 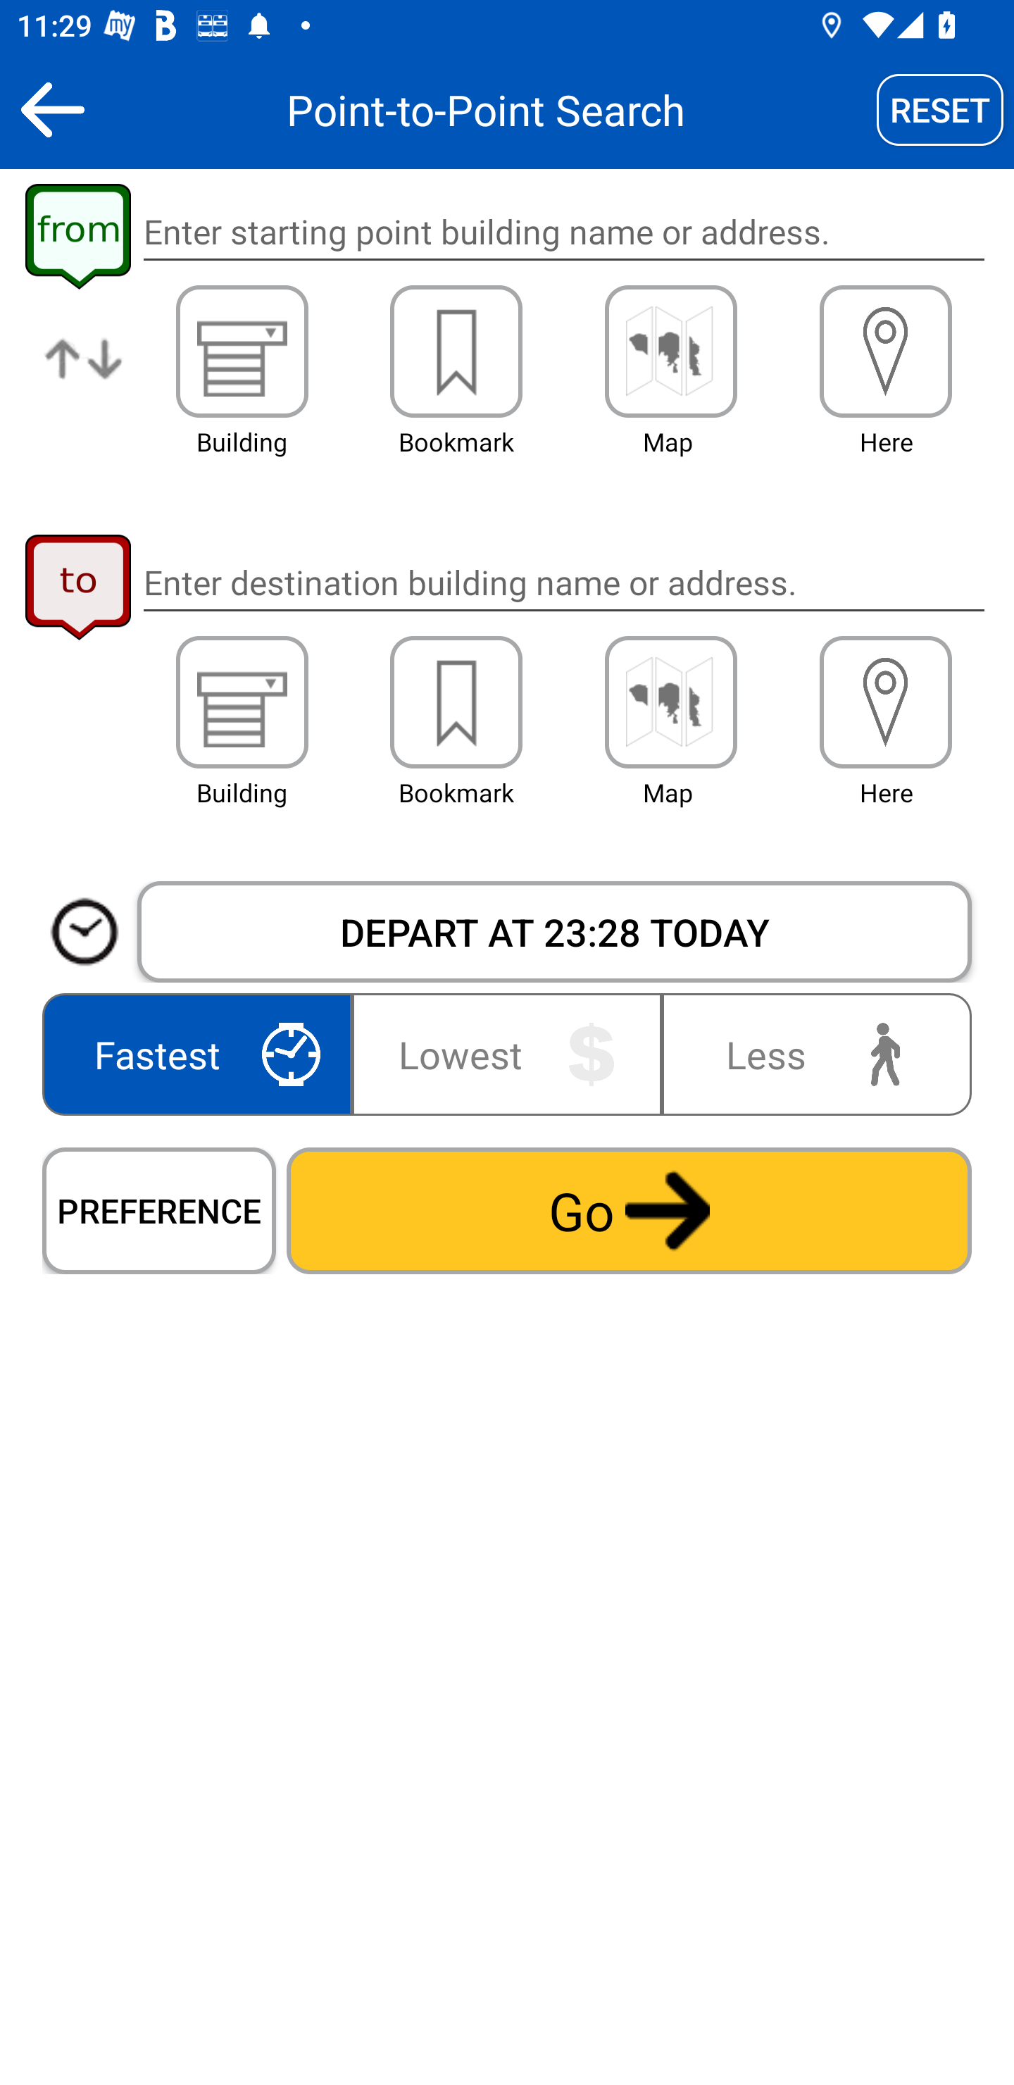 What do you see at coordinates (563, 582) in the screenshot?
I see `Enter destination building name or address.` at bounding box center [563, 582].